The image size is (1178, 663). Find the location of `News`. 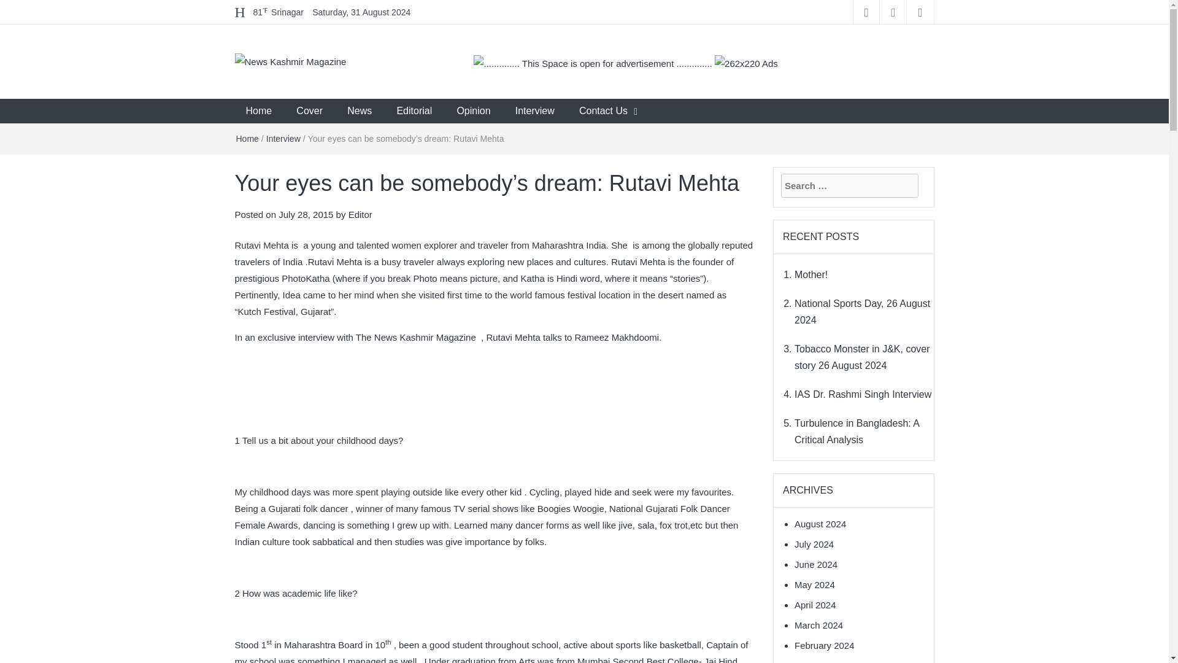

News is located at coordinates (360, 110).